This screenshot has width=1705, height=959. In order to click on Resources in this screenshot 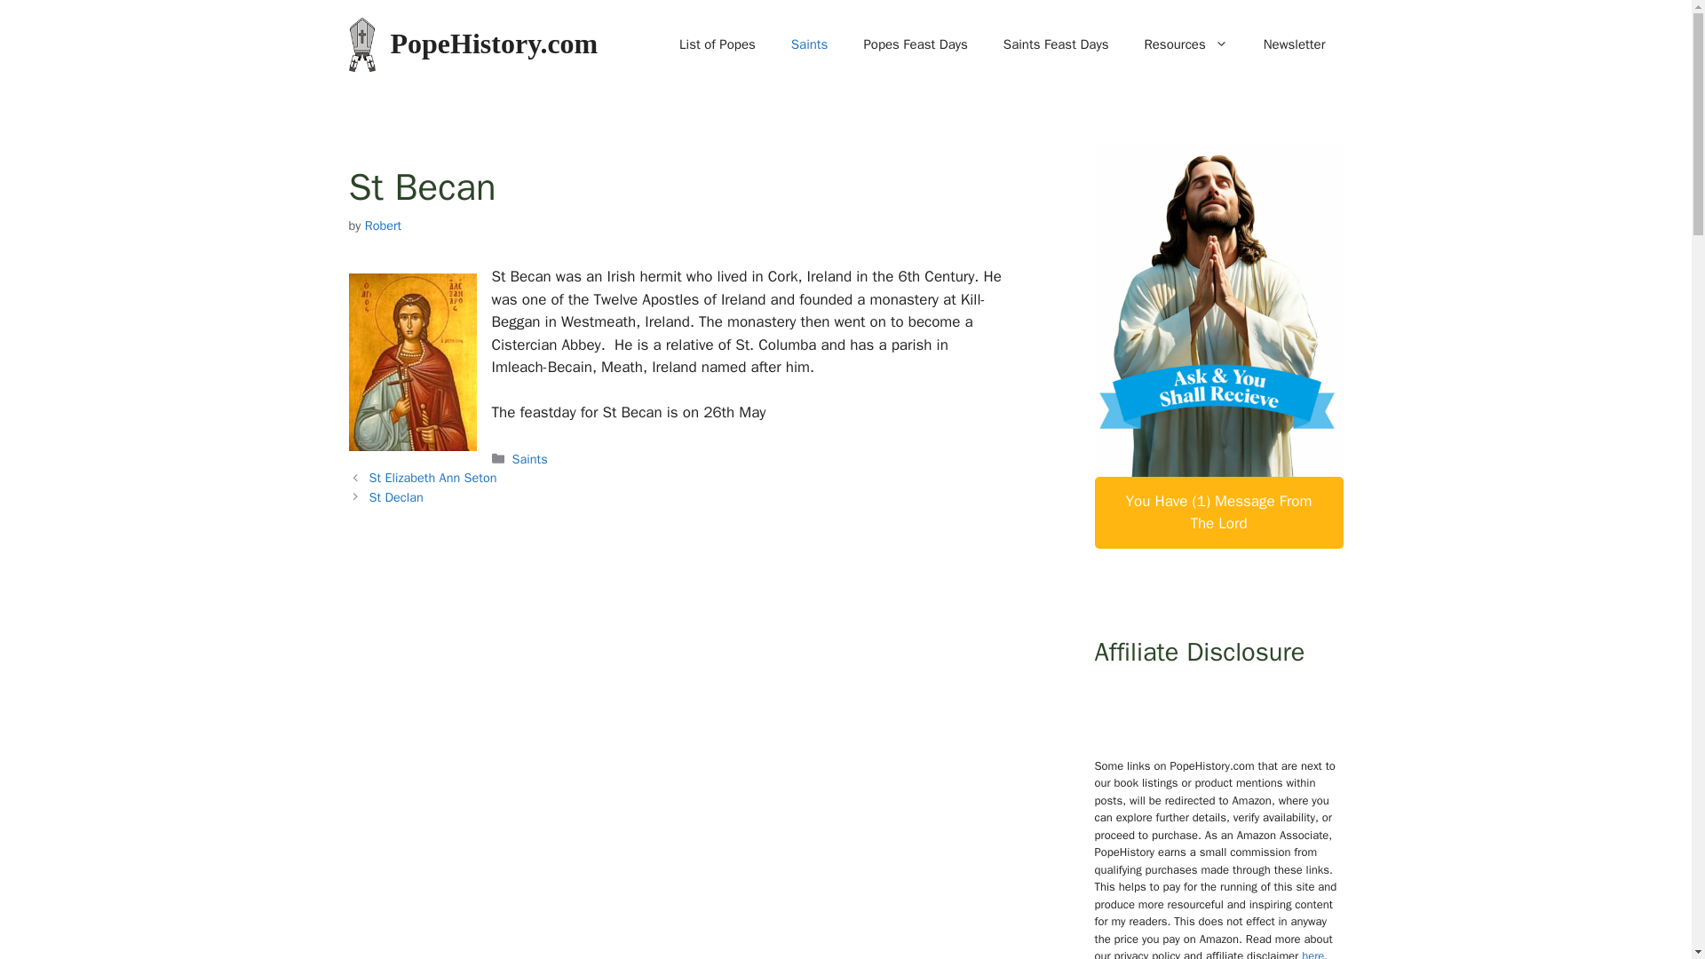, I will do `click(1185, 44)`.